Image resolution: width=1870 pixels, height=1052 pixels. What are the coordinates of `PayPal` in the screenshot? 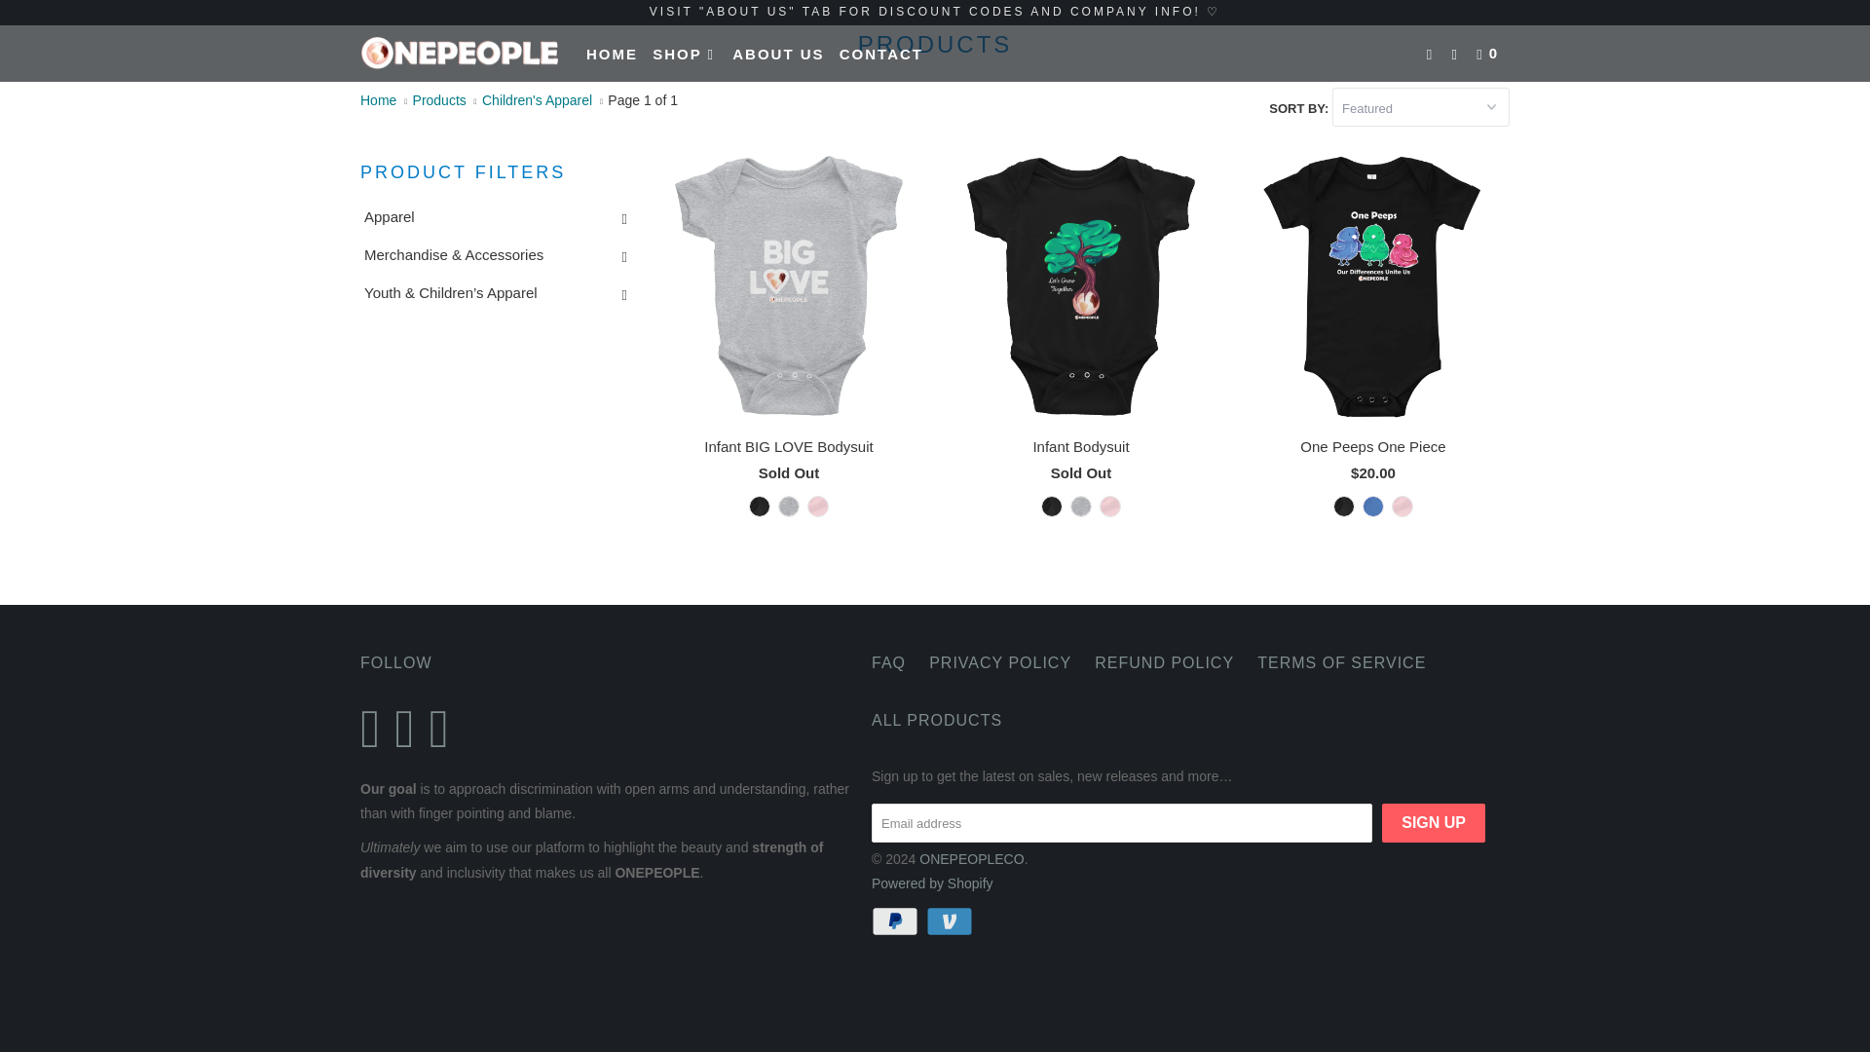 It's located at (896, 920).